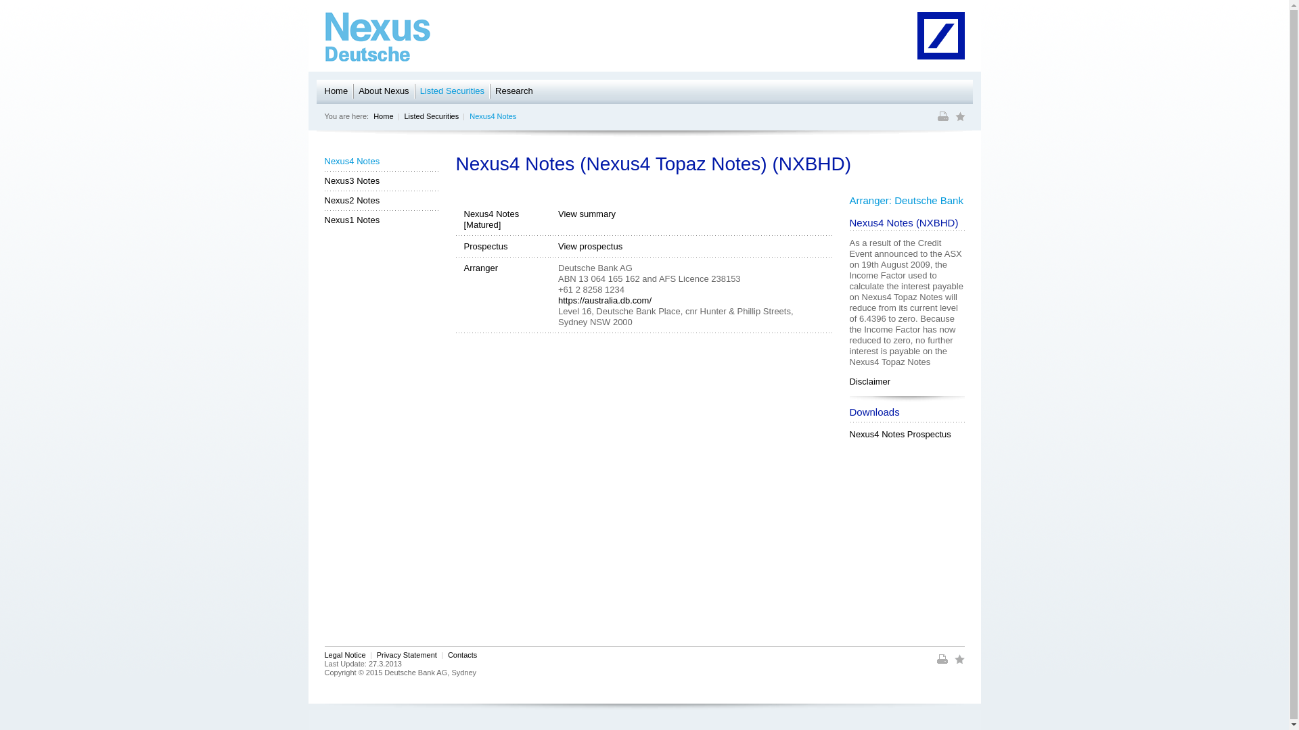 Image resolution: width=1299 pixels, height=730 pixels. What do you see at coordinates (514, 92) in the screenshot?
I see `Research` at bounding box center [514, 92].